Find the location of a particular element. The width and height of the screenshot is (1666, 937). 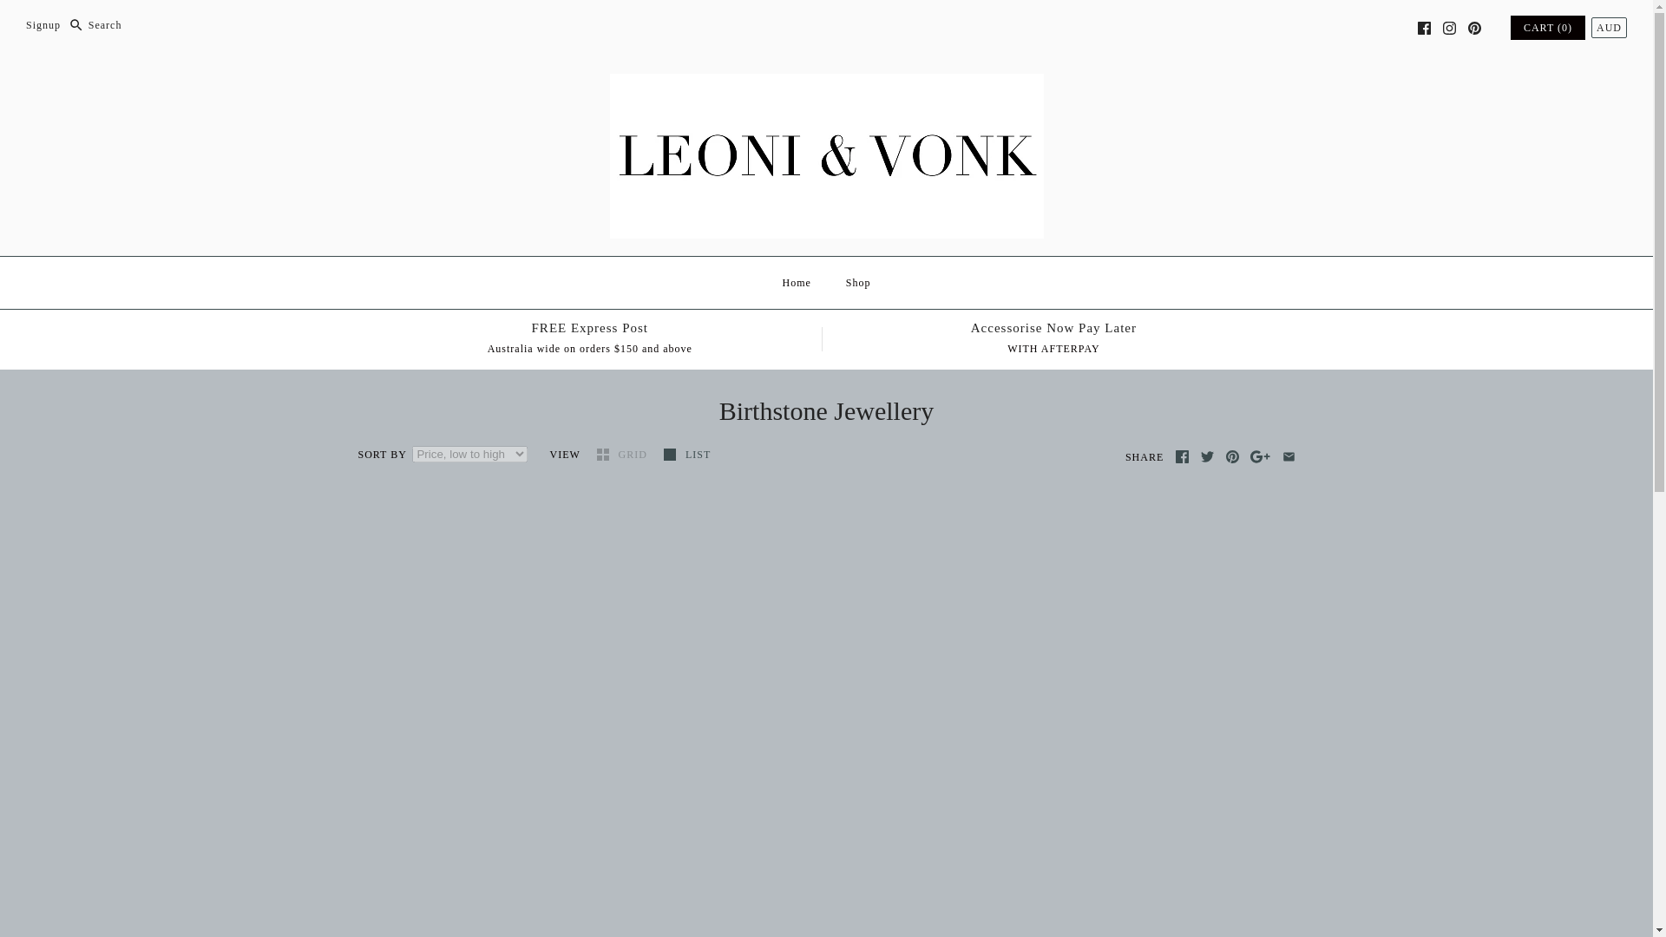

Instagram is located at coordinates (1208, 456).